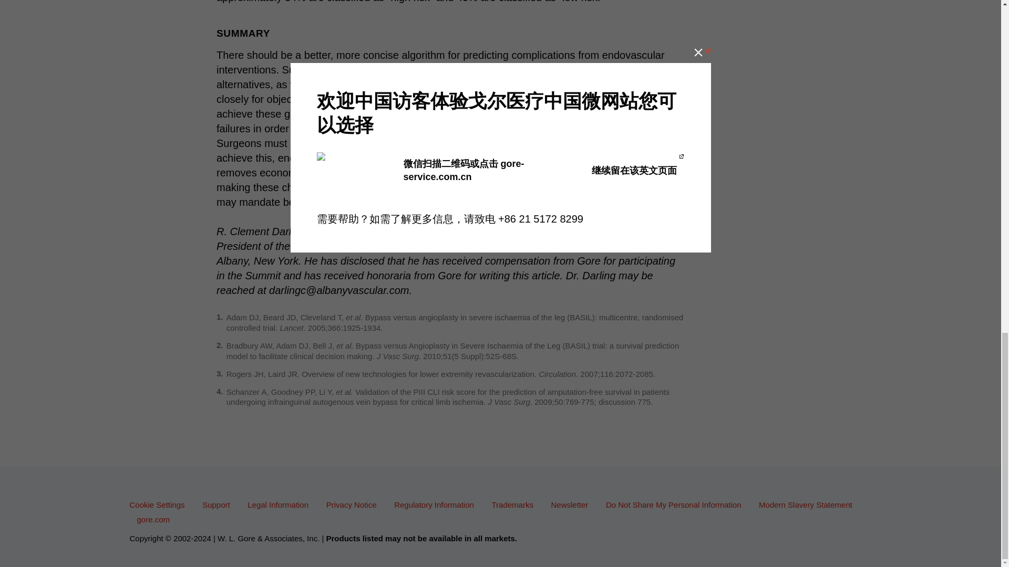 This screenshot has width=1009, height=567. Describe the element at coordinates (157, 519) in the screenshot. I see `gore.com` at that location.